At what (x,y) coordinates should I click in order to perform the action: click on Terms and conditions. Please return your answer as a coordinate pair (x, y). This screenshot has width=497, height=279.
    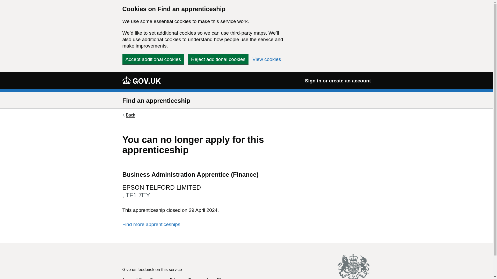
    Looking at the image, I should click on (208, 278).